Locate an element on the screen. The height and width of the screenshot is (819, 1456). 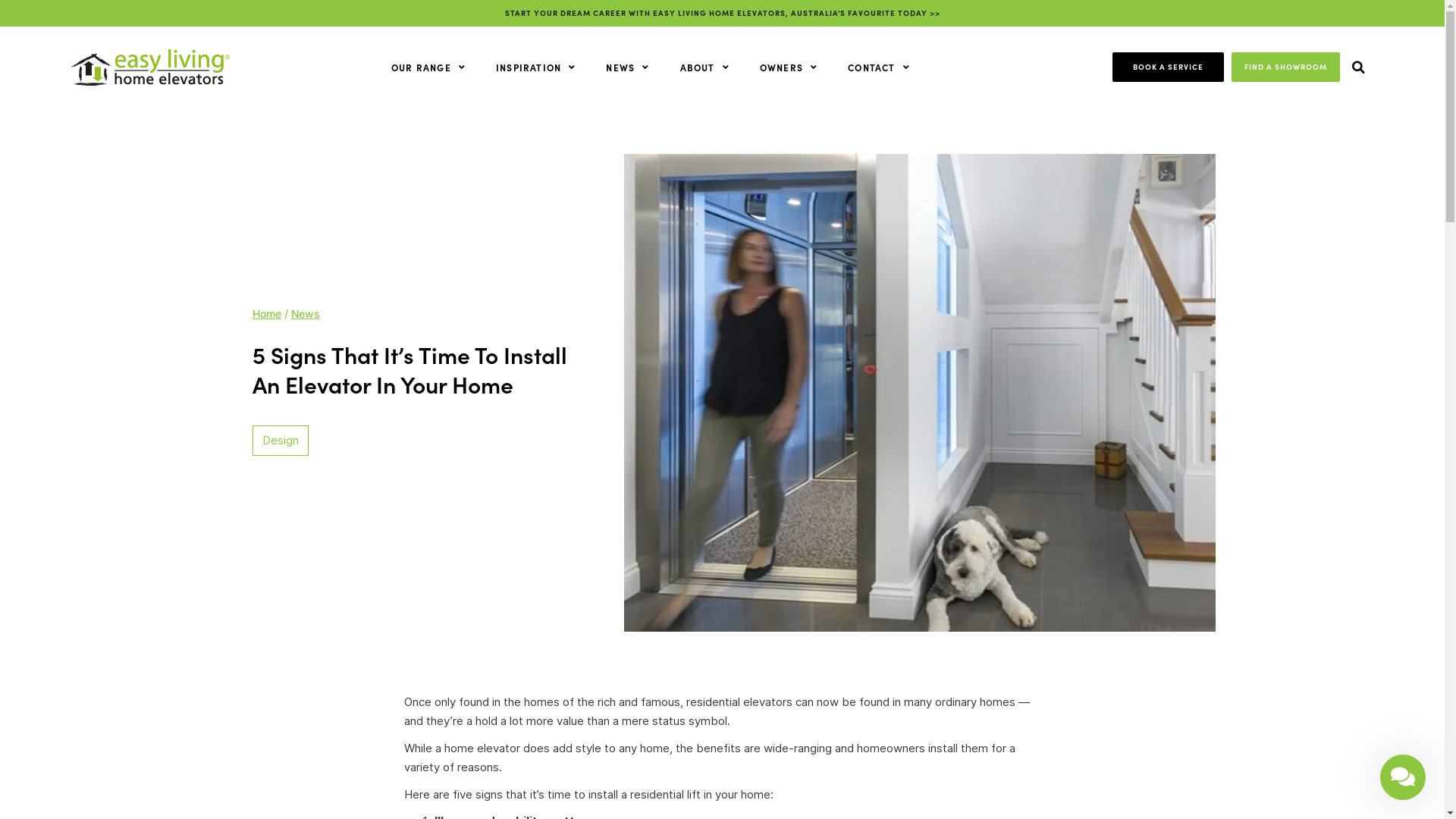
BOOK A SERVICE is located at coordinates (1168, 67).